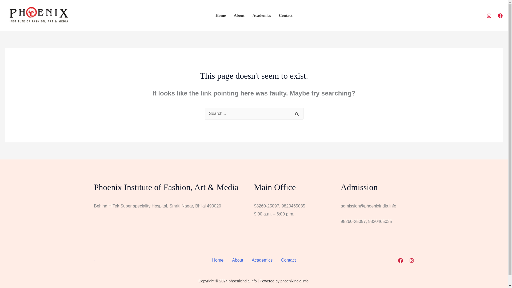 Image resolution: width=512 pixels, height=288 pixels. What do you see at coordinates (262, 15) in the screenshot?
I see `Academics` at bounding box center [262, 15].